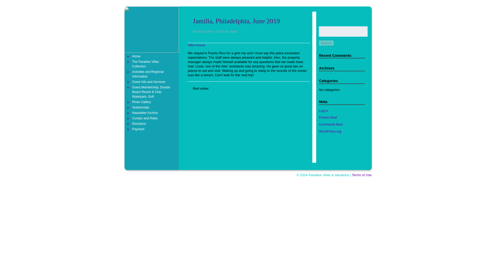 This screenshot has width=496, height=279. Describe the element at coordinates (152, 123) in the screenshot. I see `Directions` at that location.